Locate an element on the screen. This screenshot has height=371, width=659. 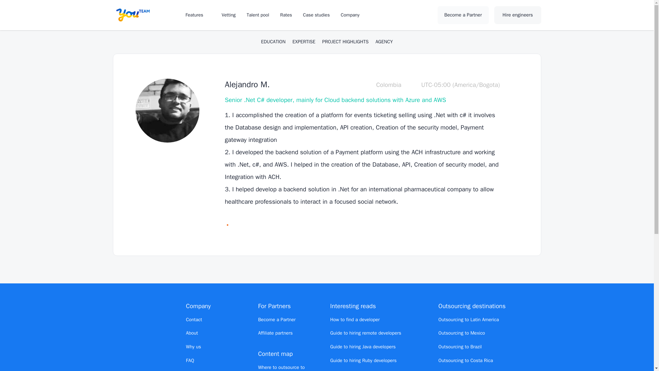
Become a Partner is located at coordinates (463, 15).